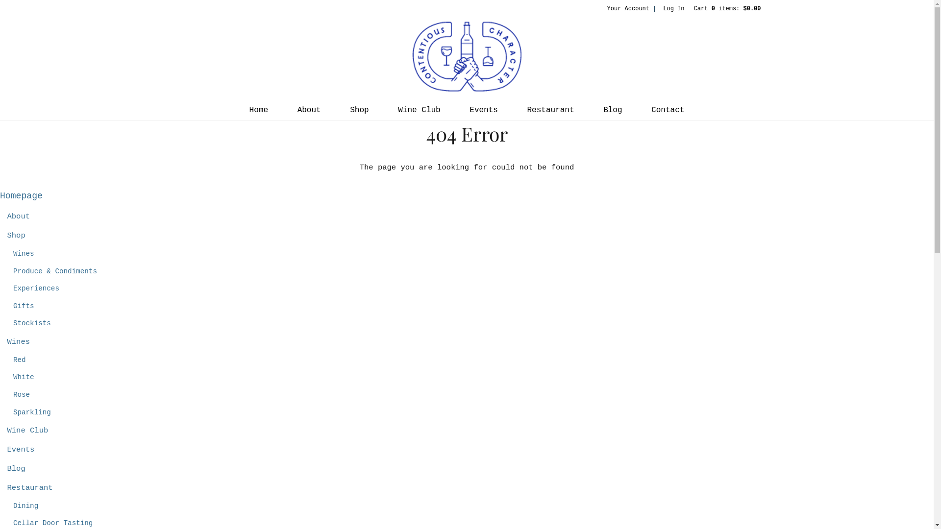 The image size is (941, 529). What do you see at coordinates (484, 111) in the screenshot?
I see `Events` at bounding box center [484, 111].